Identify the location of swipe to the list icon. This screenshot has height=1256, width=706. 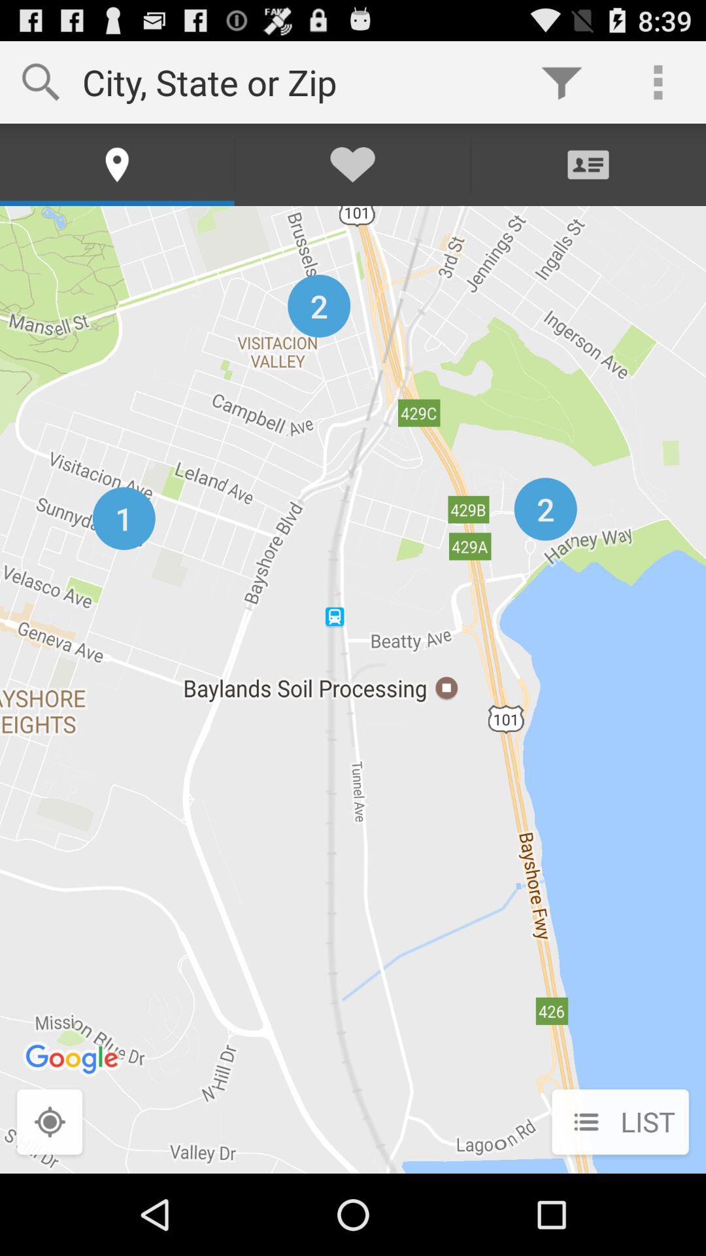
(620, 1123).